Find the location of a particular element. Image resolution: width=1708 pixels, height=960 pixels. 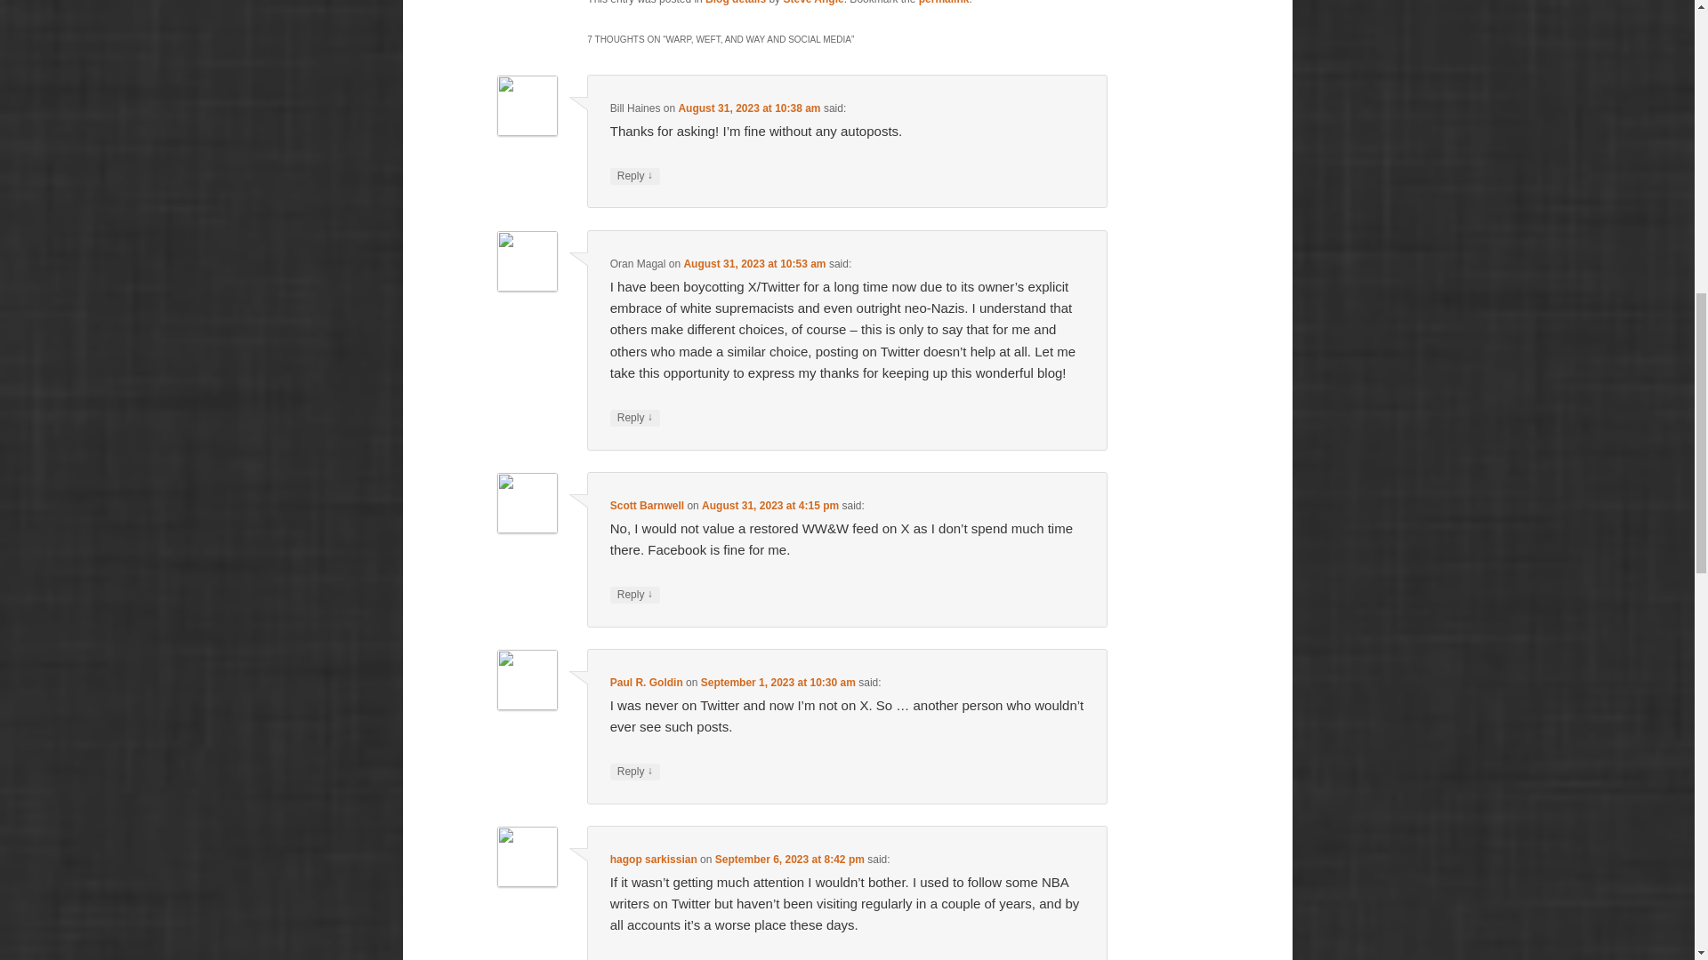

September 1, 2023 at 10:30 am is located at coordinates (777, 683).